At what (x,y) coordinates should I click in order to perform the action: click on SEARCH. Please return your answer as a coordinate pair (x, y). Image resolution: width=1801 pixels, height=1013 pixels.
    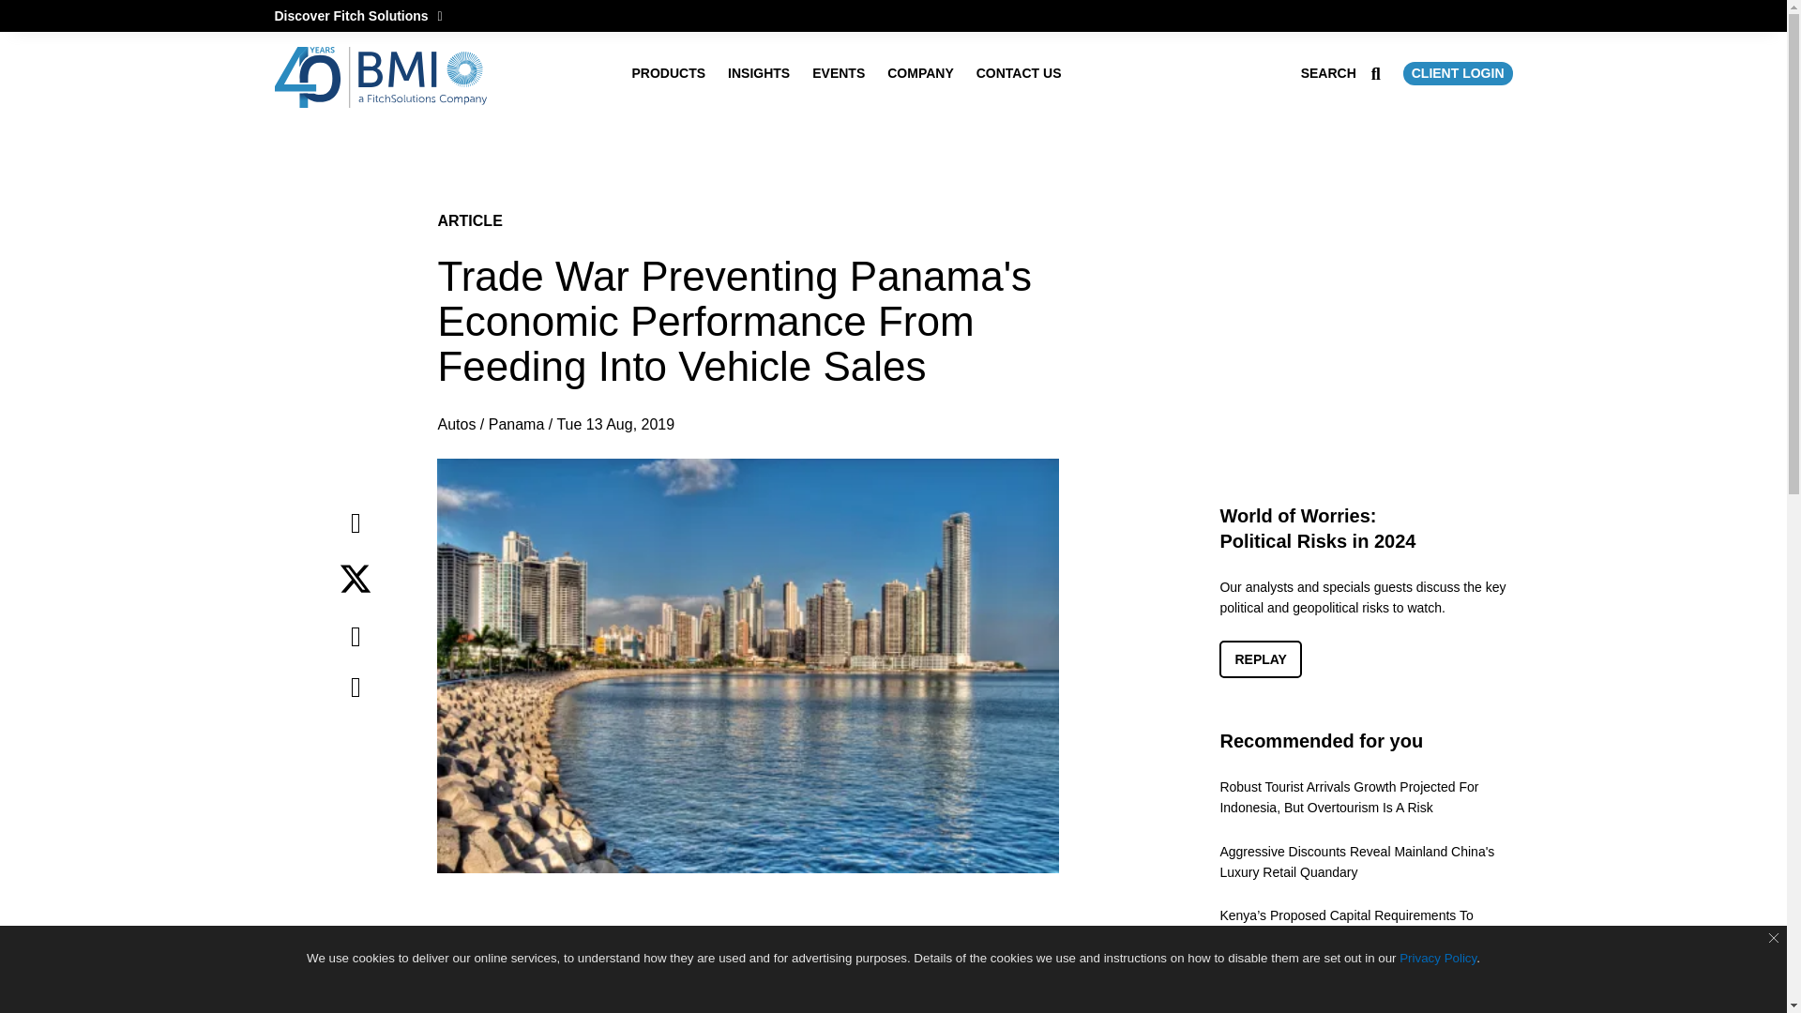
    Looking at the image, I should click on (1340, 73).